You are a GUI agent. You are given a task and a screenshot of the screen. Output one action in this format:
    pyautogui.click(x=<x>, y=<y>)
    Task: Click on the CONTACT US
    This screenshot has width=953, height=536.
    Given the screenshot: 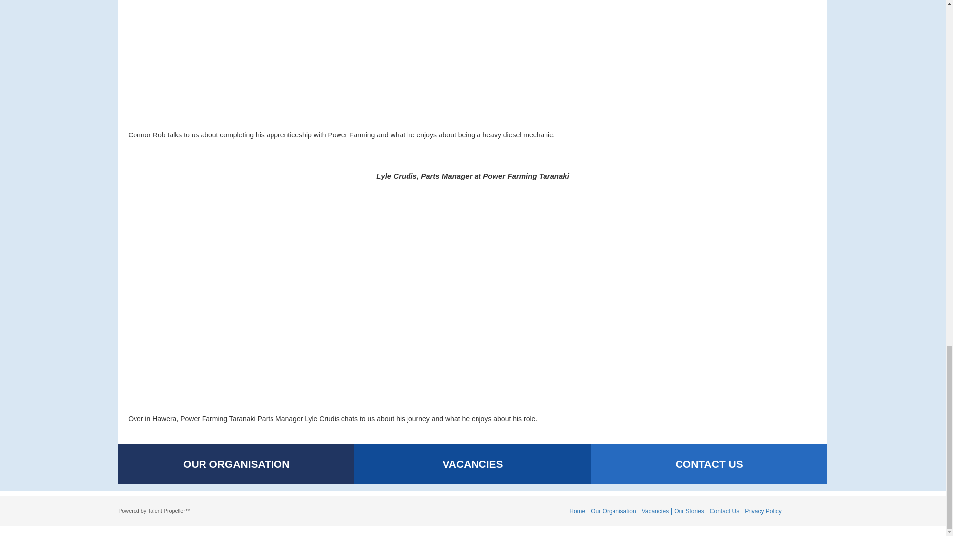 What is the action you would take?
    pyautogui.click(x=709, y=464)
    